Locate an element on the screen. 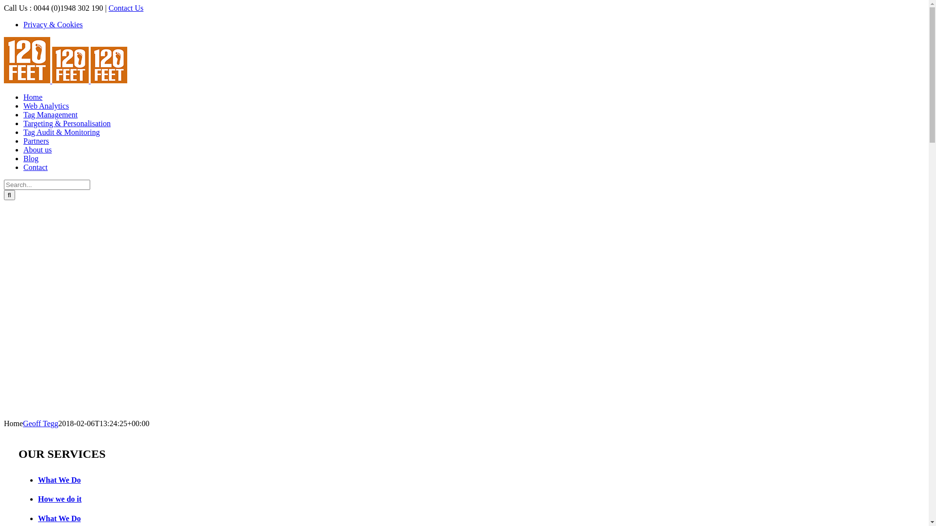  Targeting & Personalisation is located at coordinates (67, 124).